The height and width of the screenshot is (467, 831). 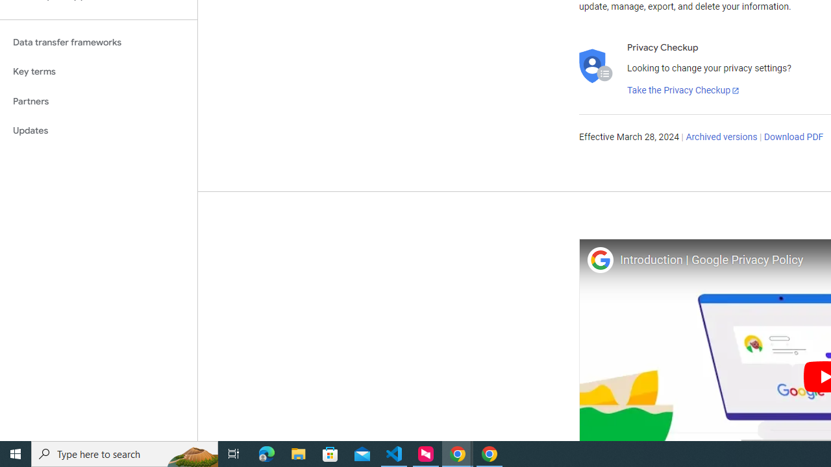 I want to click on Take the Privacy Checkup, so click(x=684, y=91).